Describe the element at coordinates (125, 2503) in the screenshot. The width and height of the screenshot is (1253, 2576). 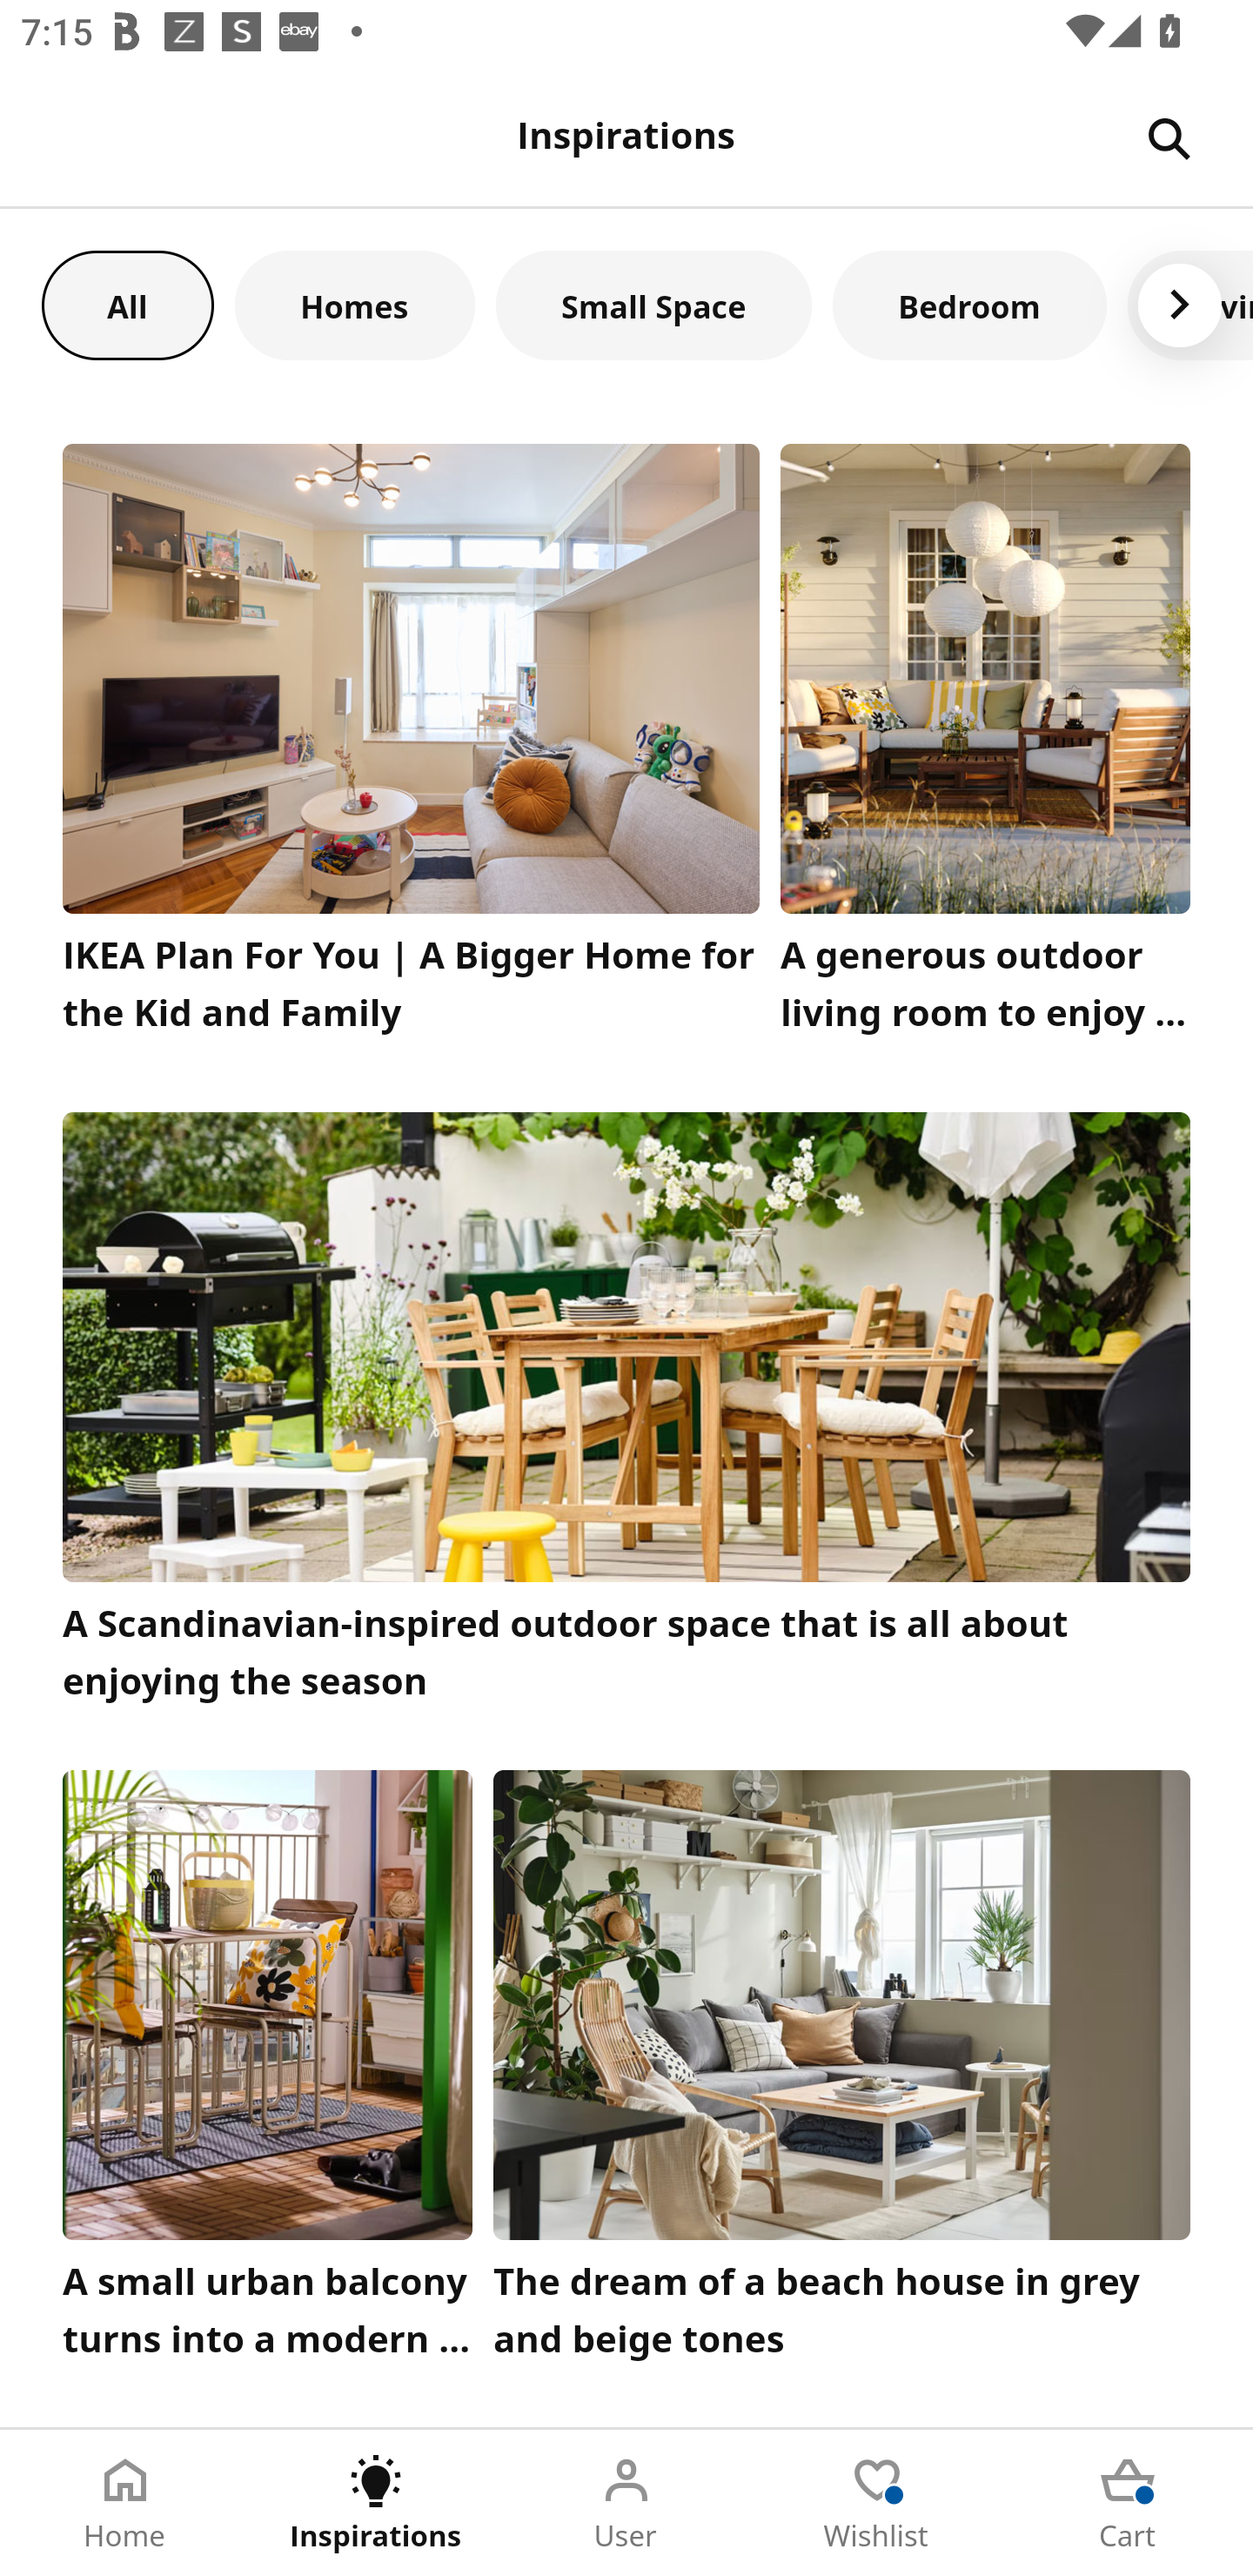
I see `Home
Tab 1 of 5` at that location.